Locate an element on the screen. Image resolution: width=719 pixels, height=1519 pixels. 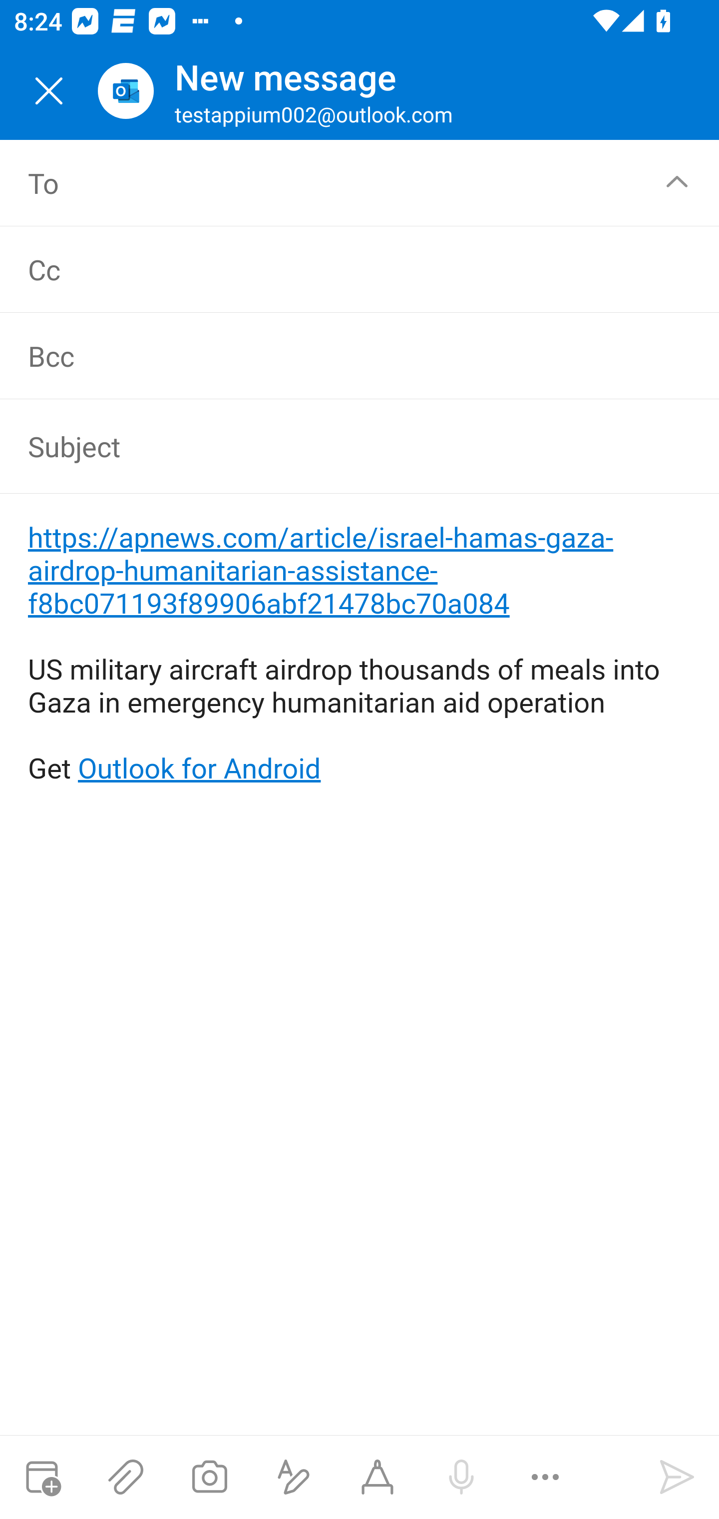
Send is located at coordinates (677, 1477).